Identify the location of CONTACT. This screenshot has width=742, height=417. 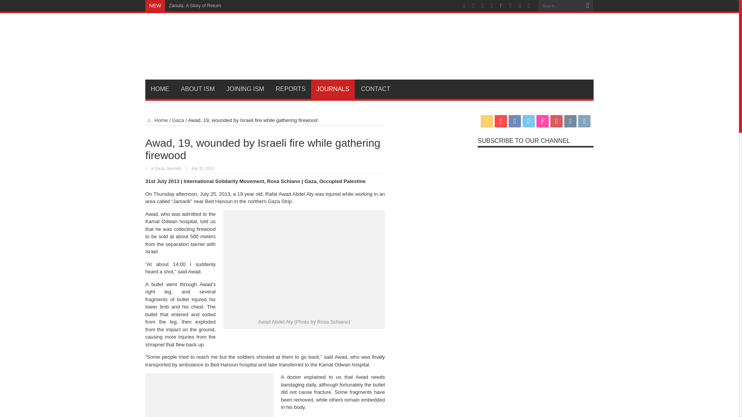
(375, 89).